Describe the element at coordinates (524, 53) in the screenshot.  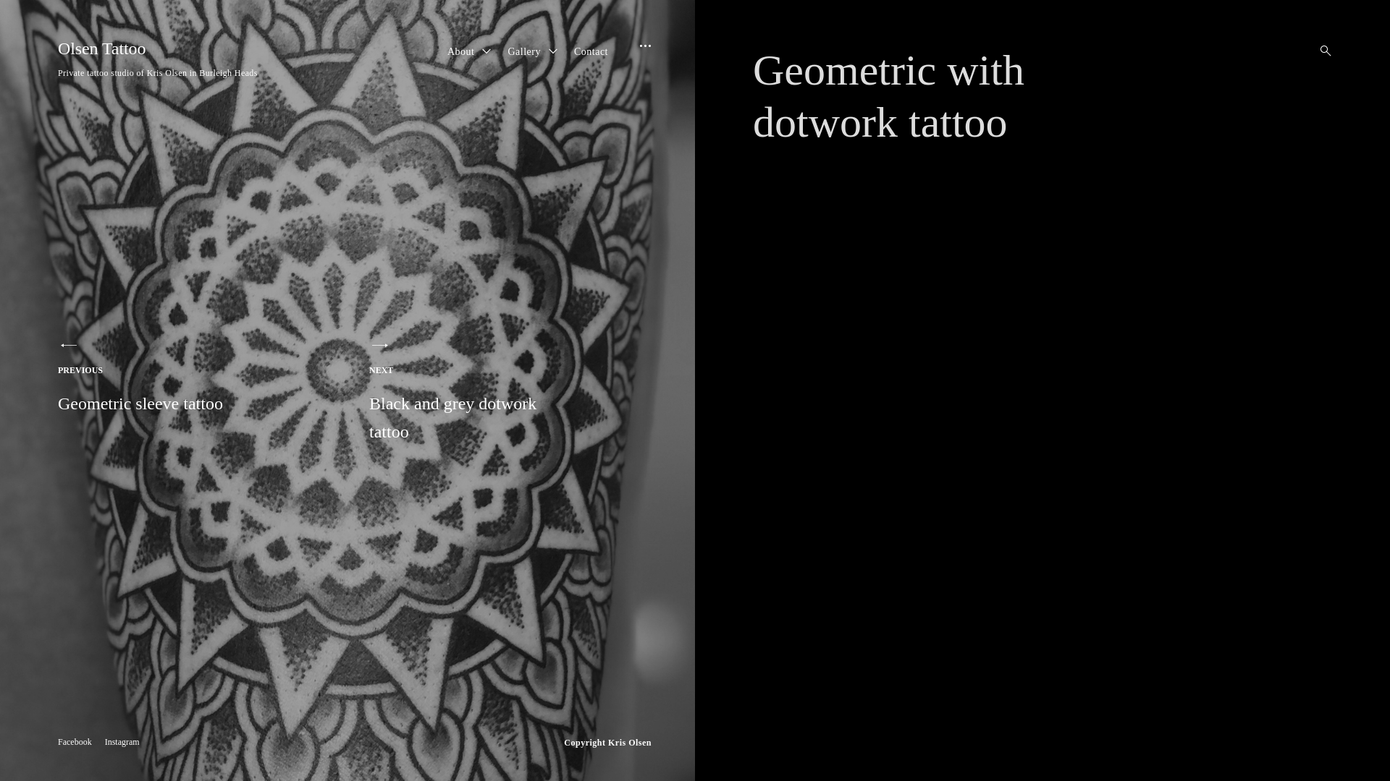
I see `Gallery` at that location.